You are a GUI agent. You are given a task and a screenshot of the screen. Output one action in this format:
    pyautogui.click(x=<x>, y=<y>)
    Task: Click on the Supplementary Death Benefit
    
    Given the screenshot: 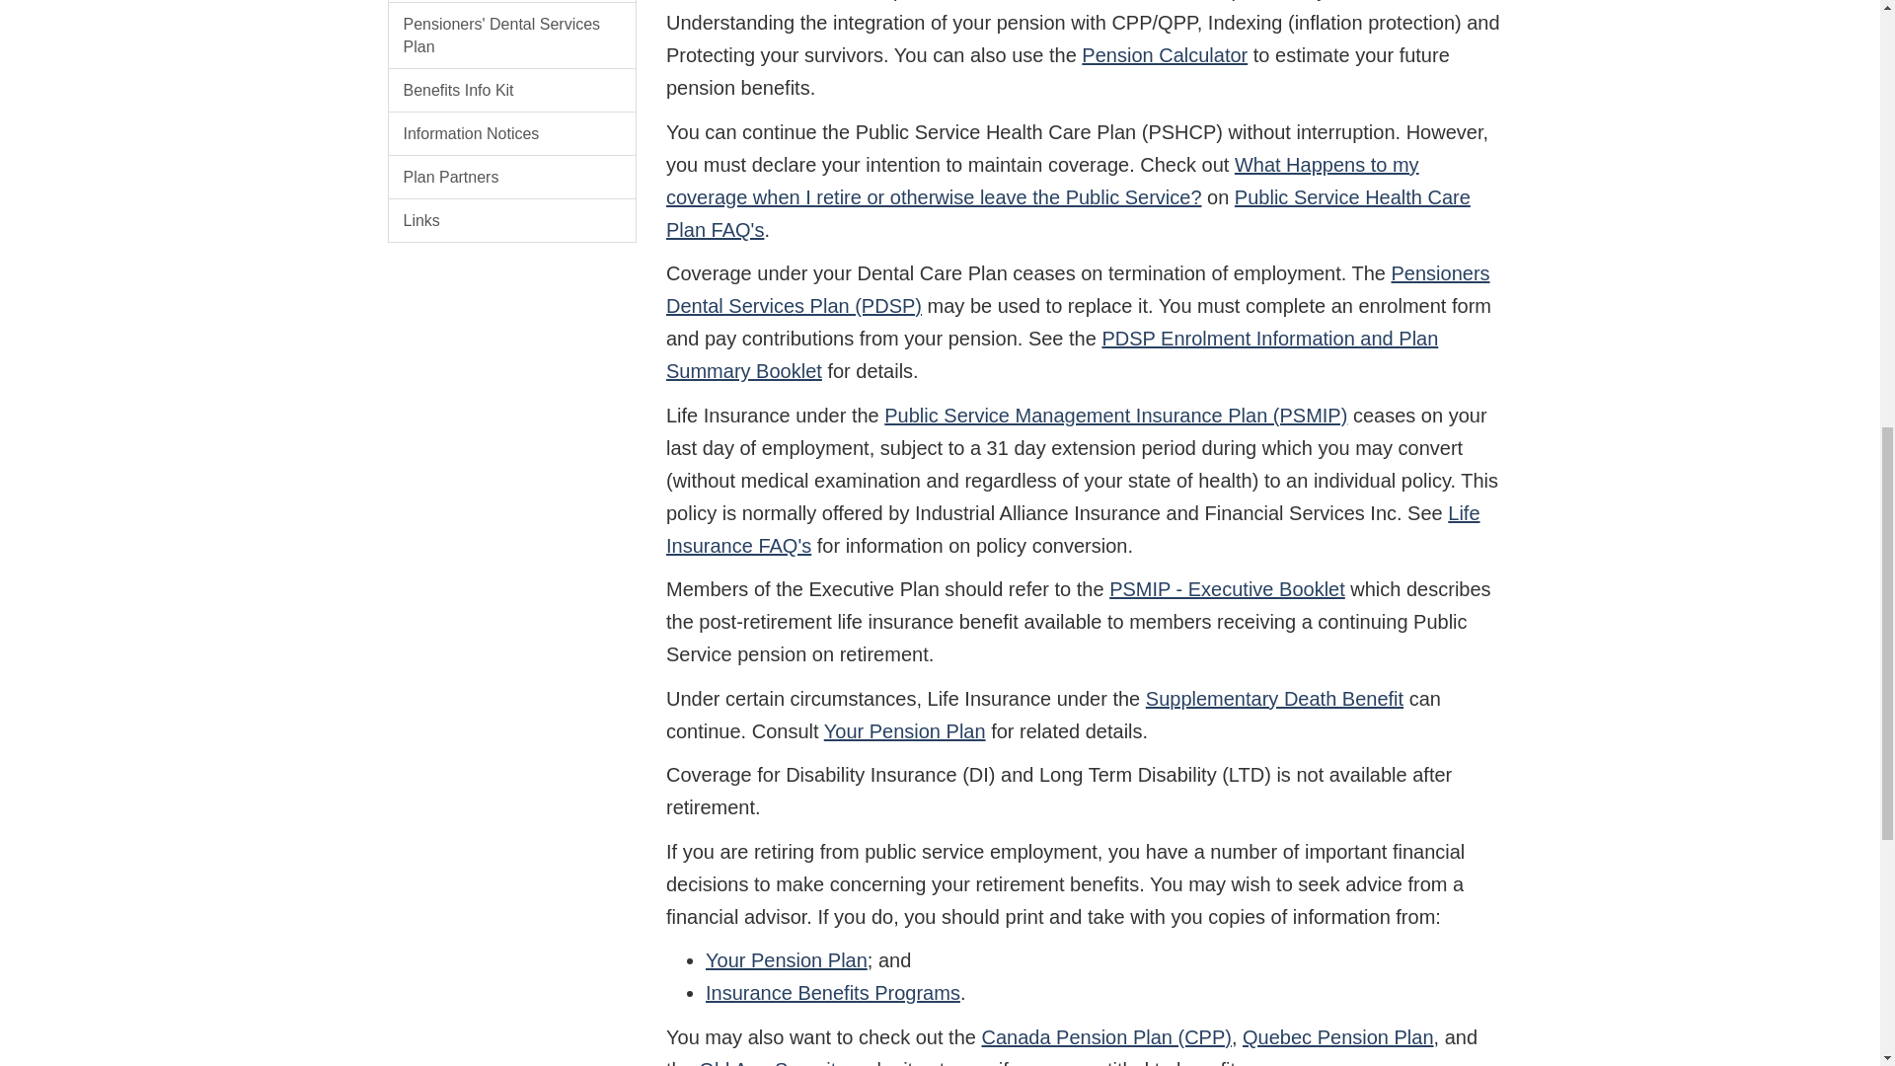 What is the action you would take?
    pyautogui.click(x=1275, y=699)
    